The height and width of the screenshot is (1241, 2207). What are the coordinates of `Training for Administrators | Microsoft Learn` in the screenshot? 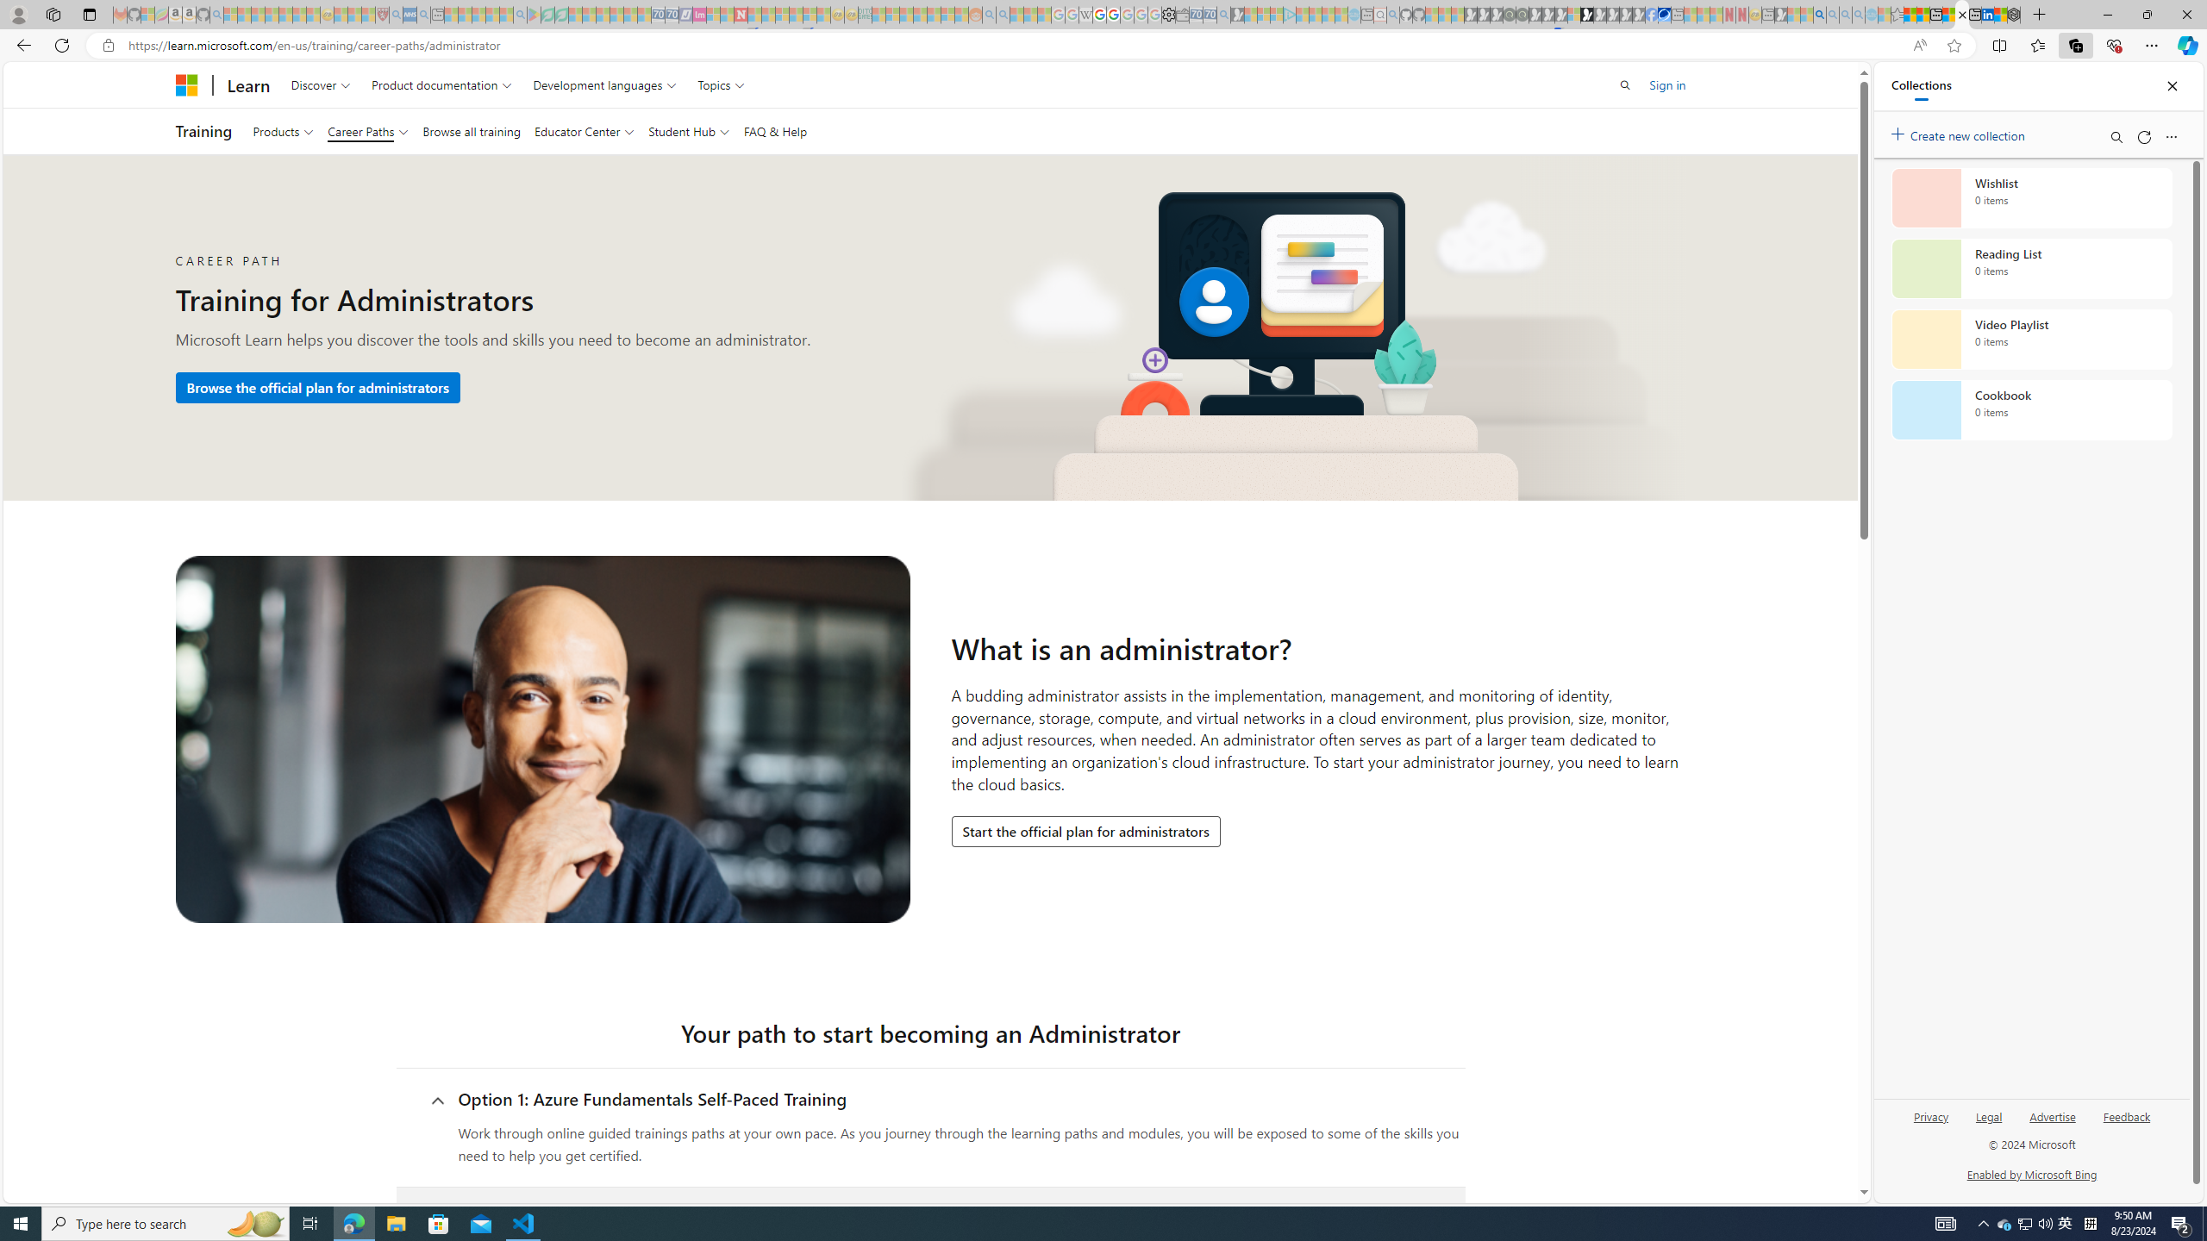 It's located at (1962, 15).